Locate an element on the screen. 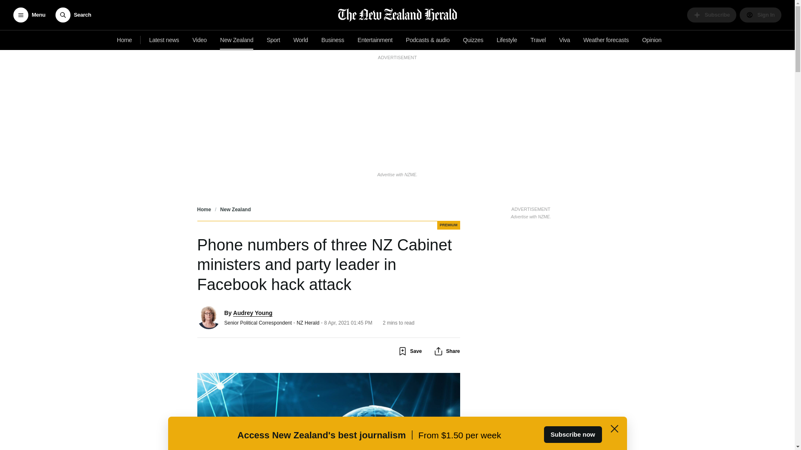  Home is located at coordinates (124, 40).